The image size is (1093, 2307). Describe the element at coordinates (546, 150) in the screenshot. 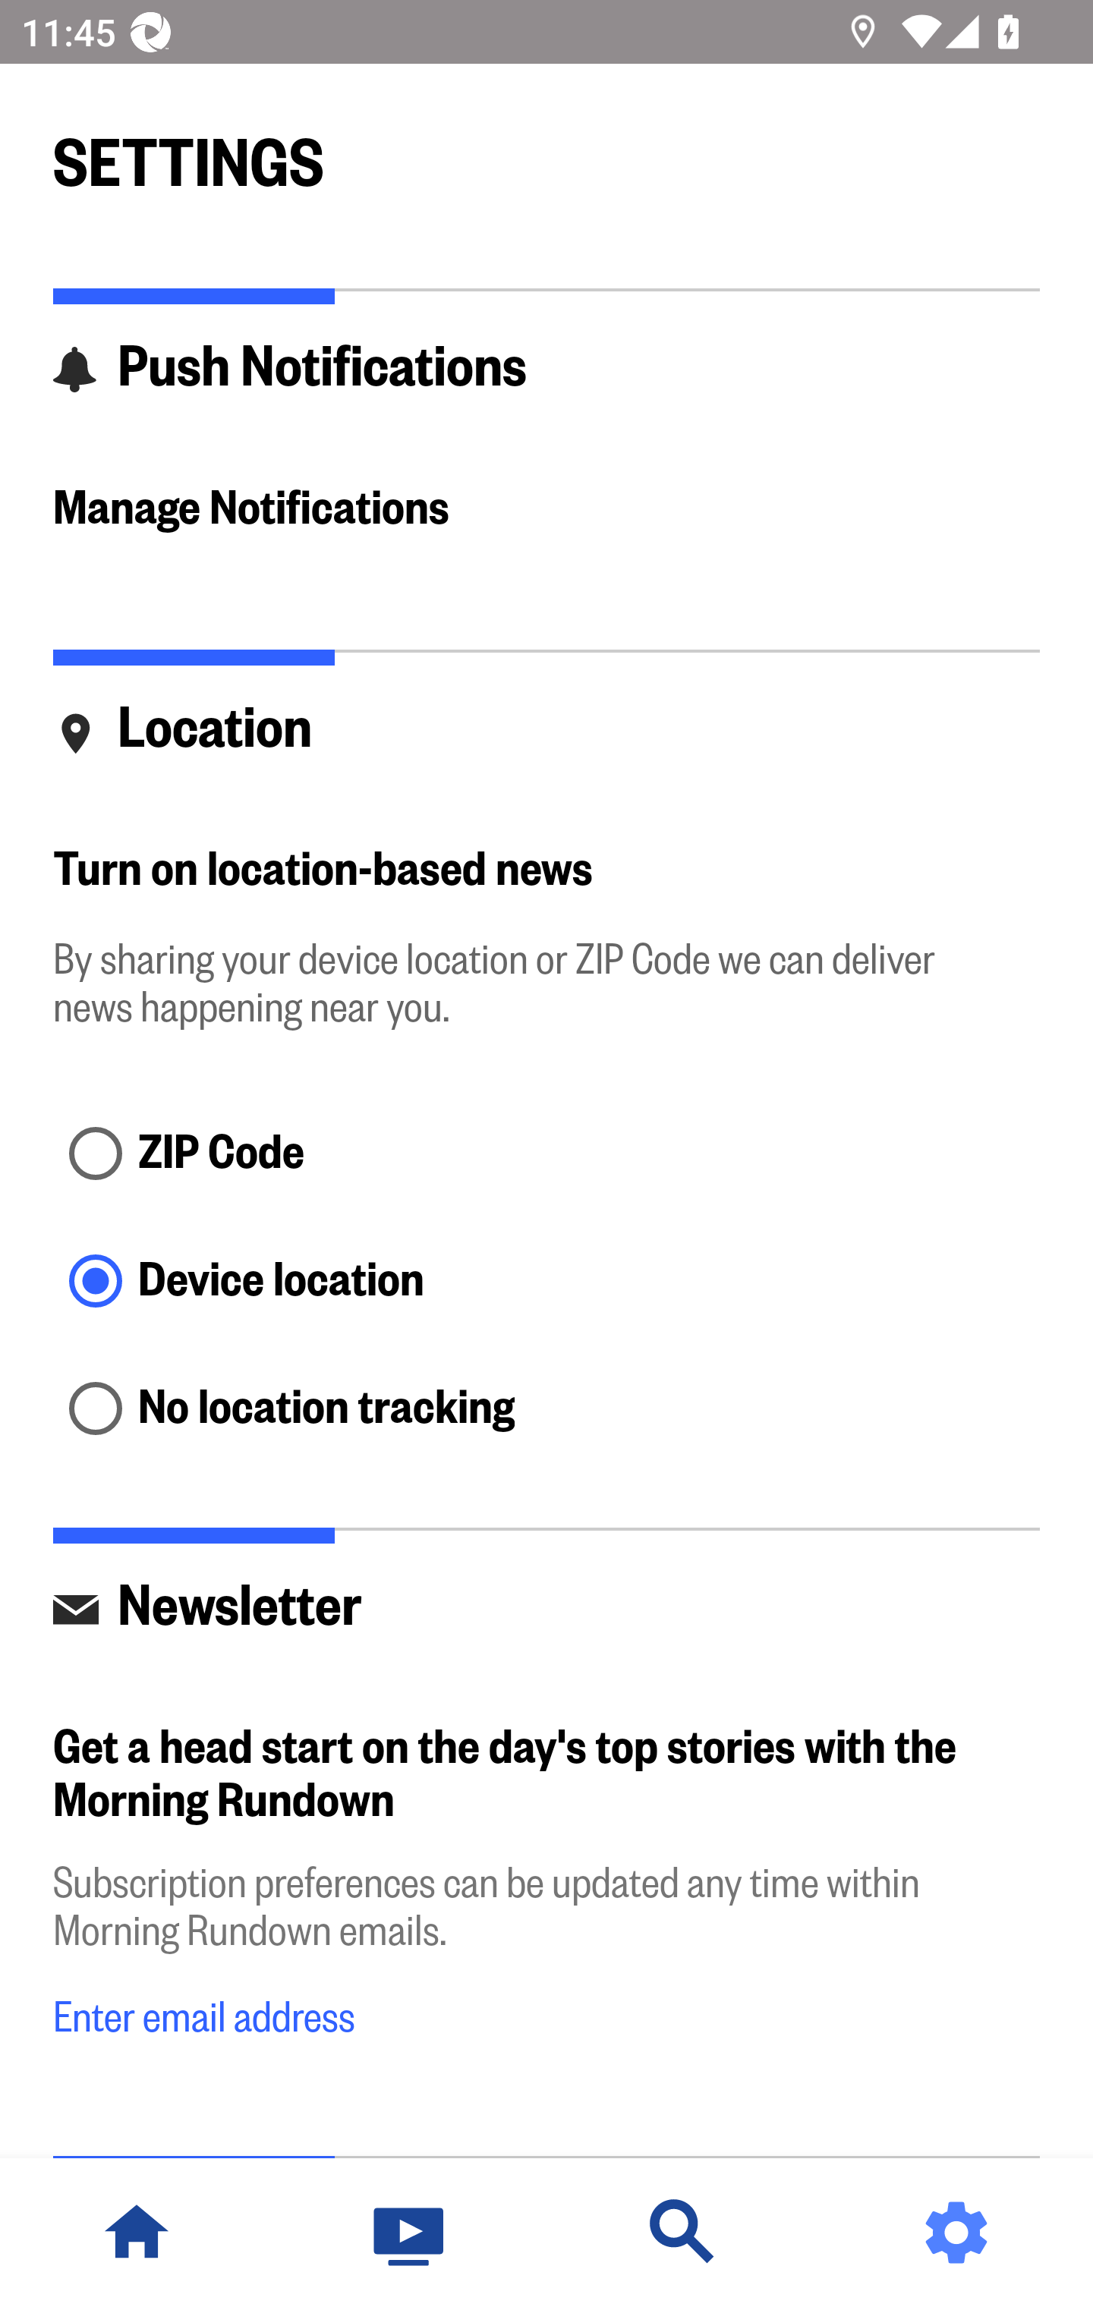

I see `SETTINGS` at that location.